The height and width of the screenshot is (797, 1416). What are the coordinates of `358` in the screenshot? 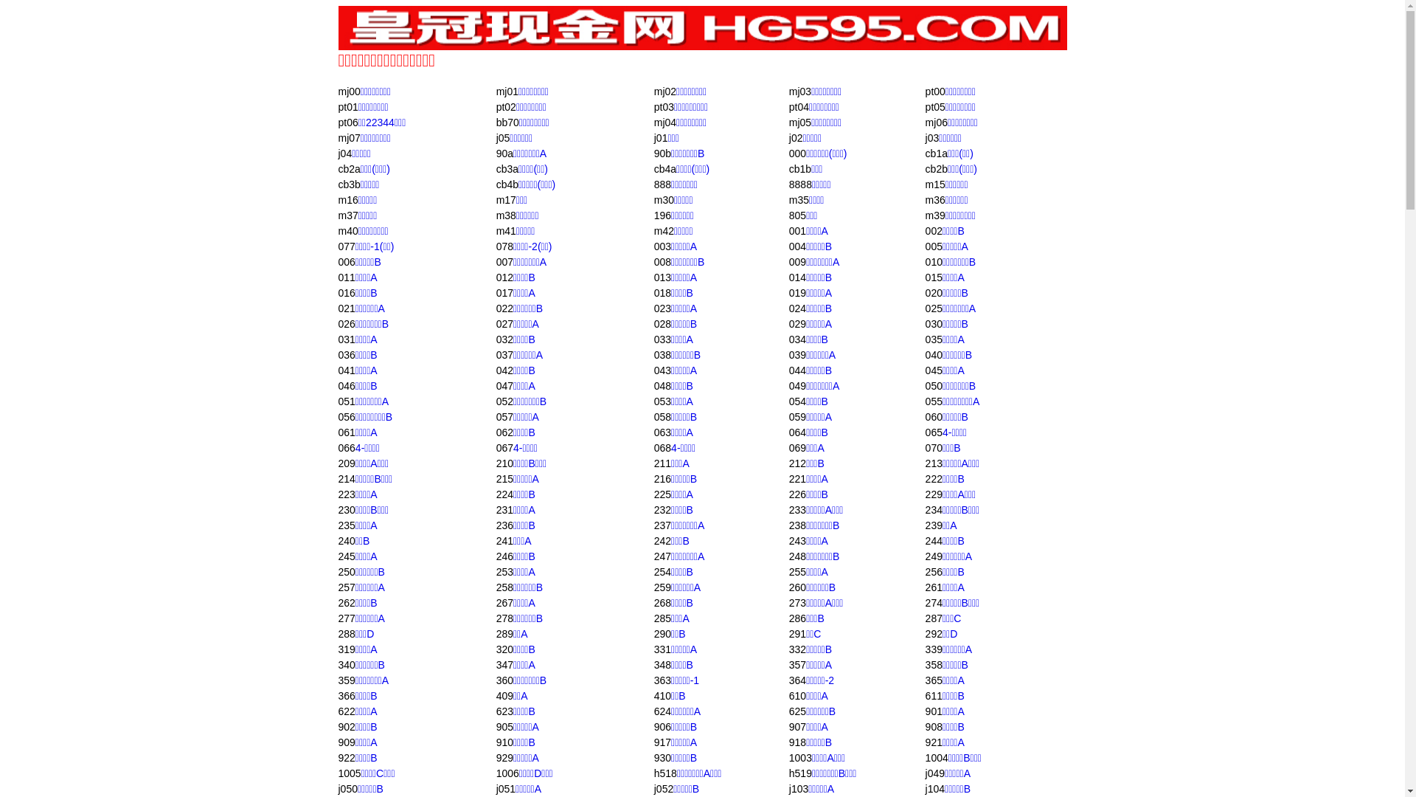 It's located at (934, 665).